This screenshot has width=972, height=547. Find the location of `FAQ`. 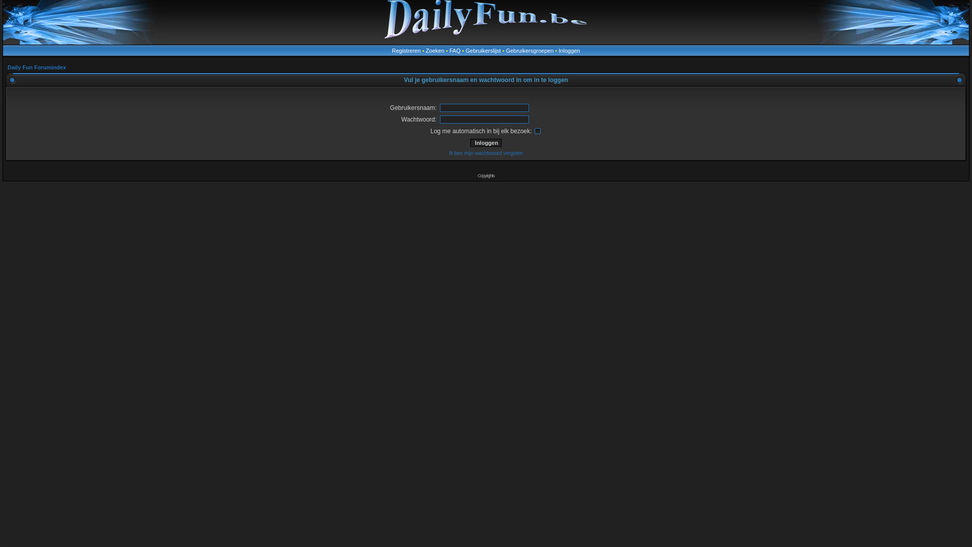

FAQ is located at coordinates (455, 51).